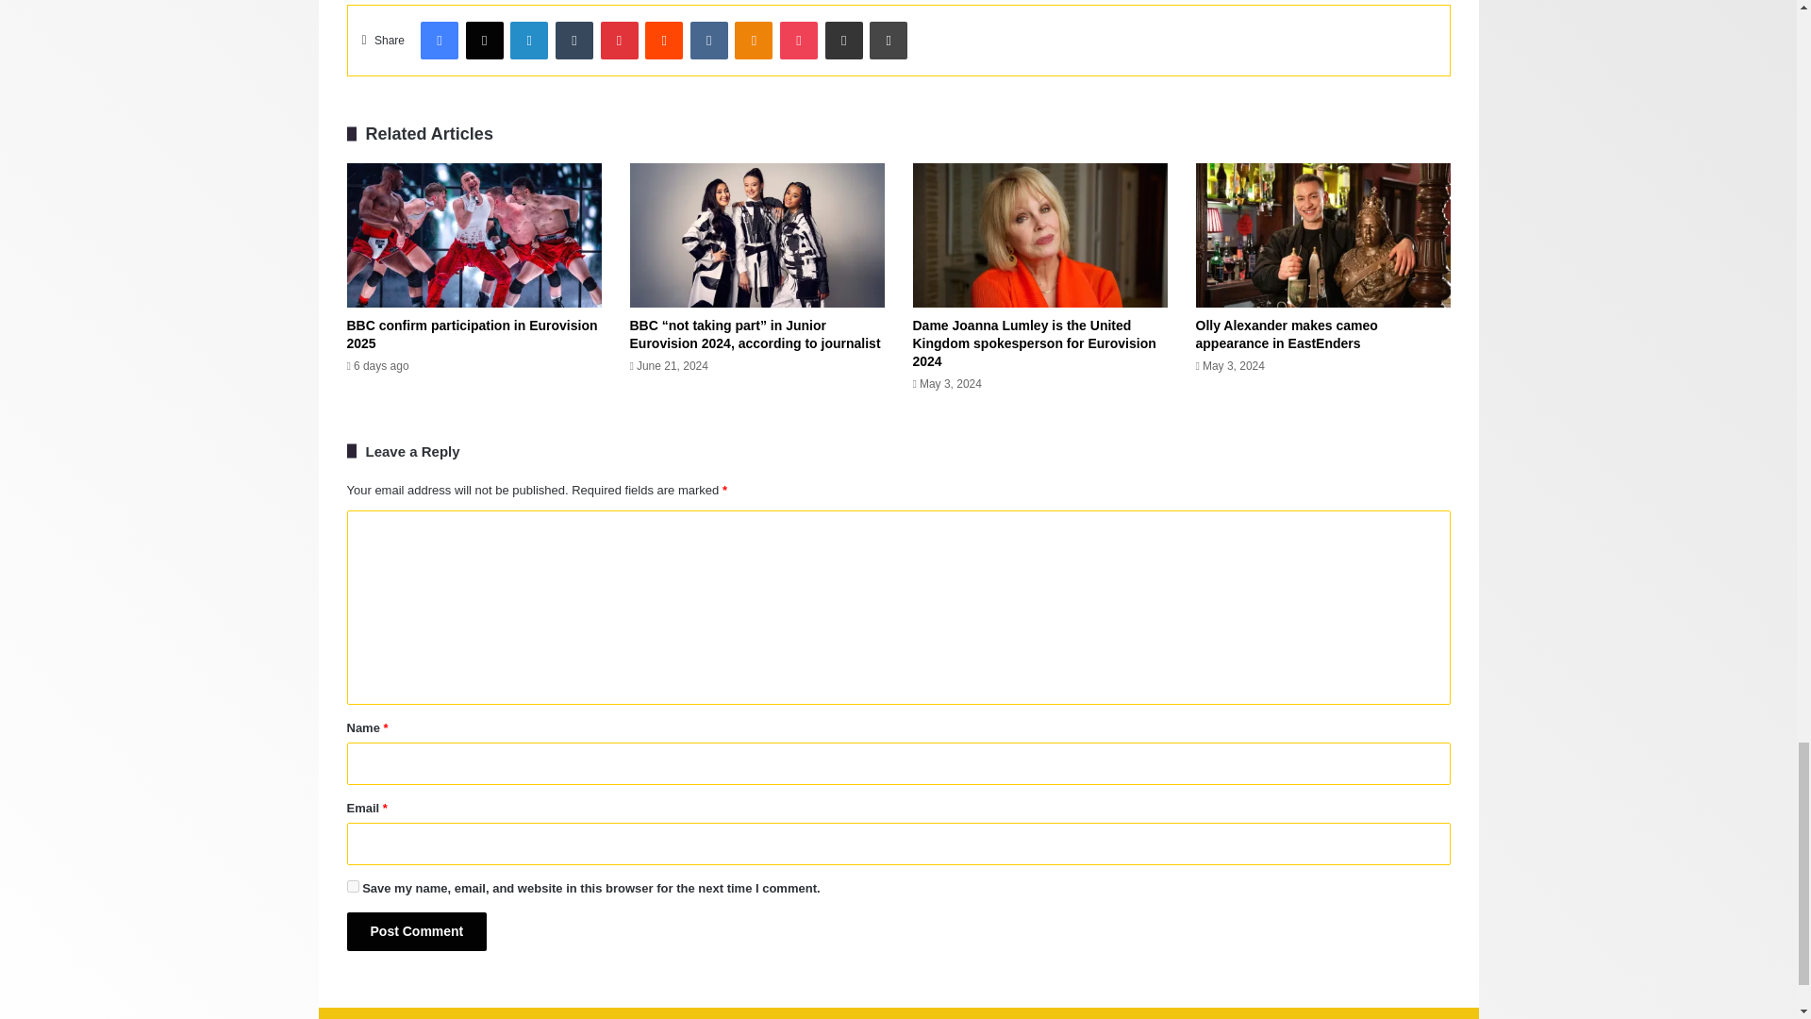  Describe the element at coordinates (417, 930) in the screenshot. I see `Post Comment` at that location.